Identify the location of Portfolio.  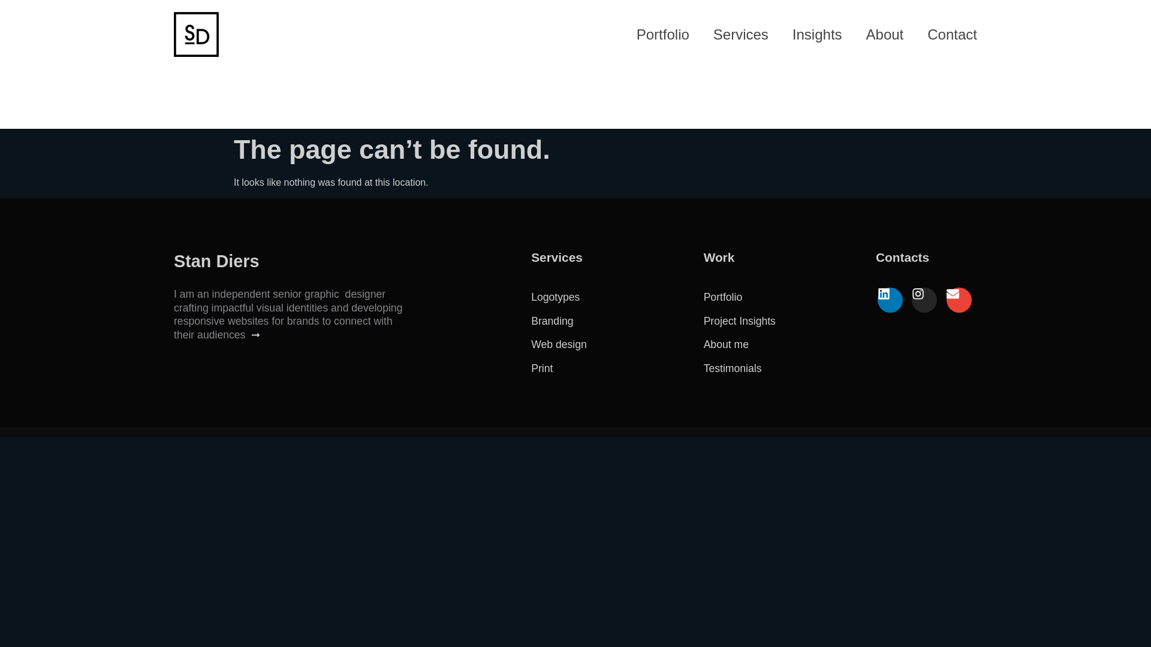
(663, 34).